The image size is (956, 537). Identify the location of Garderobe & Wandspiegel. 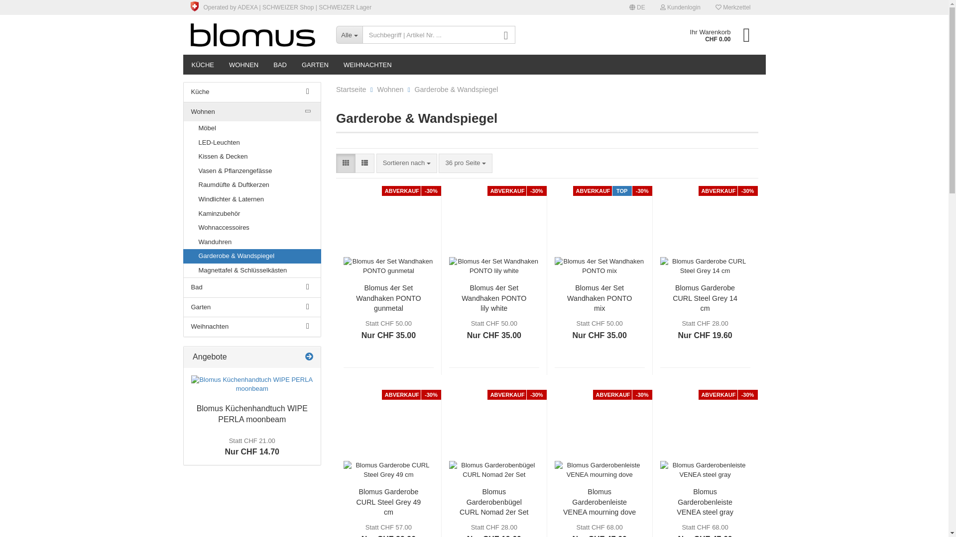
(252, 257).